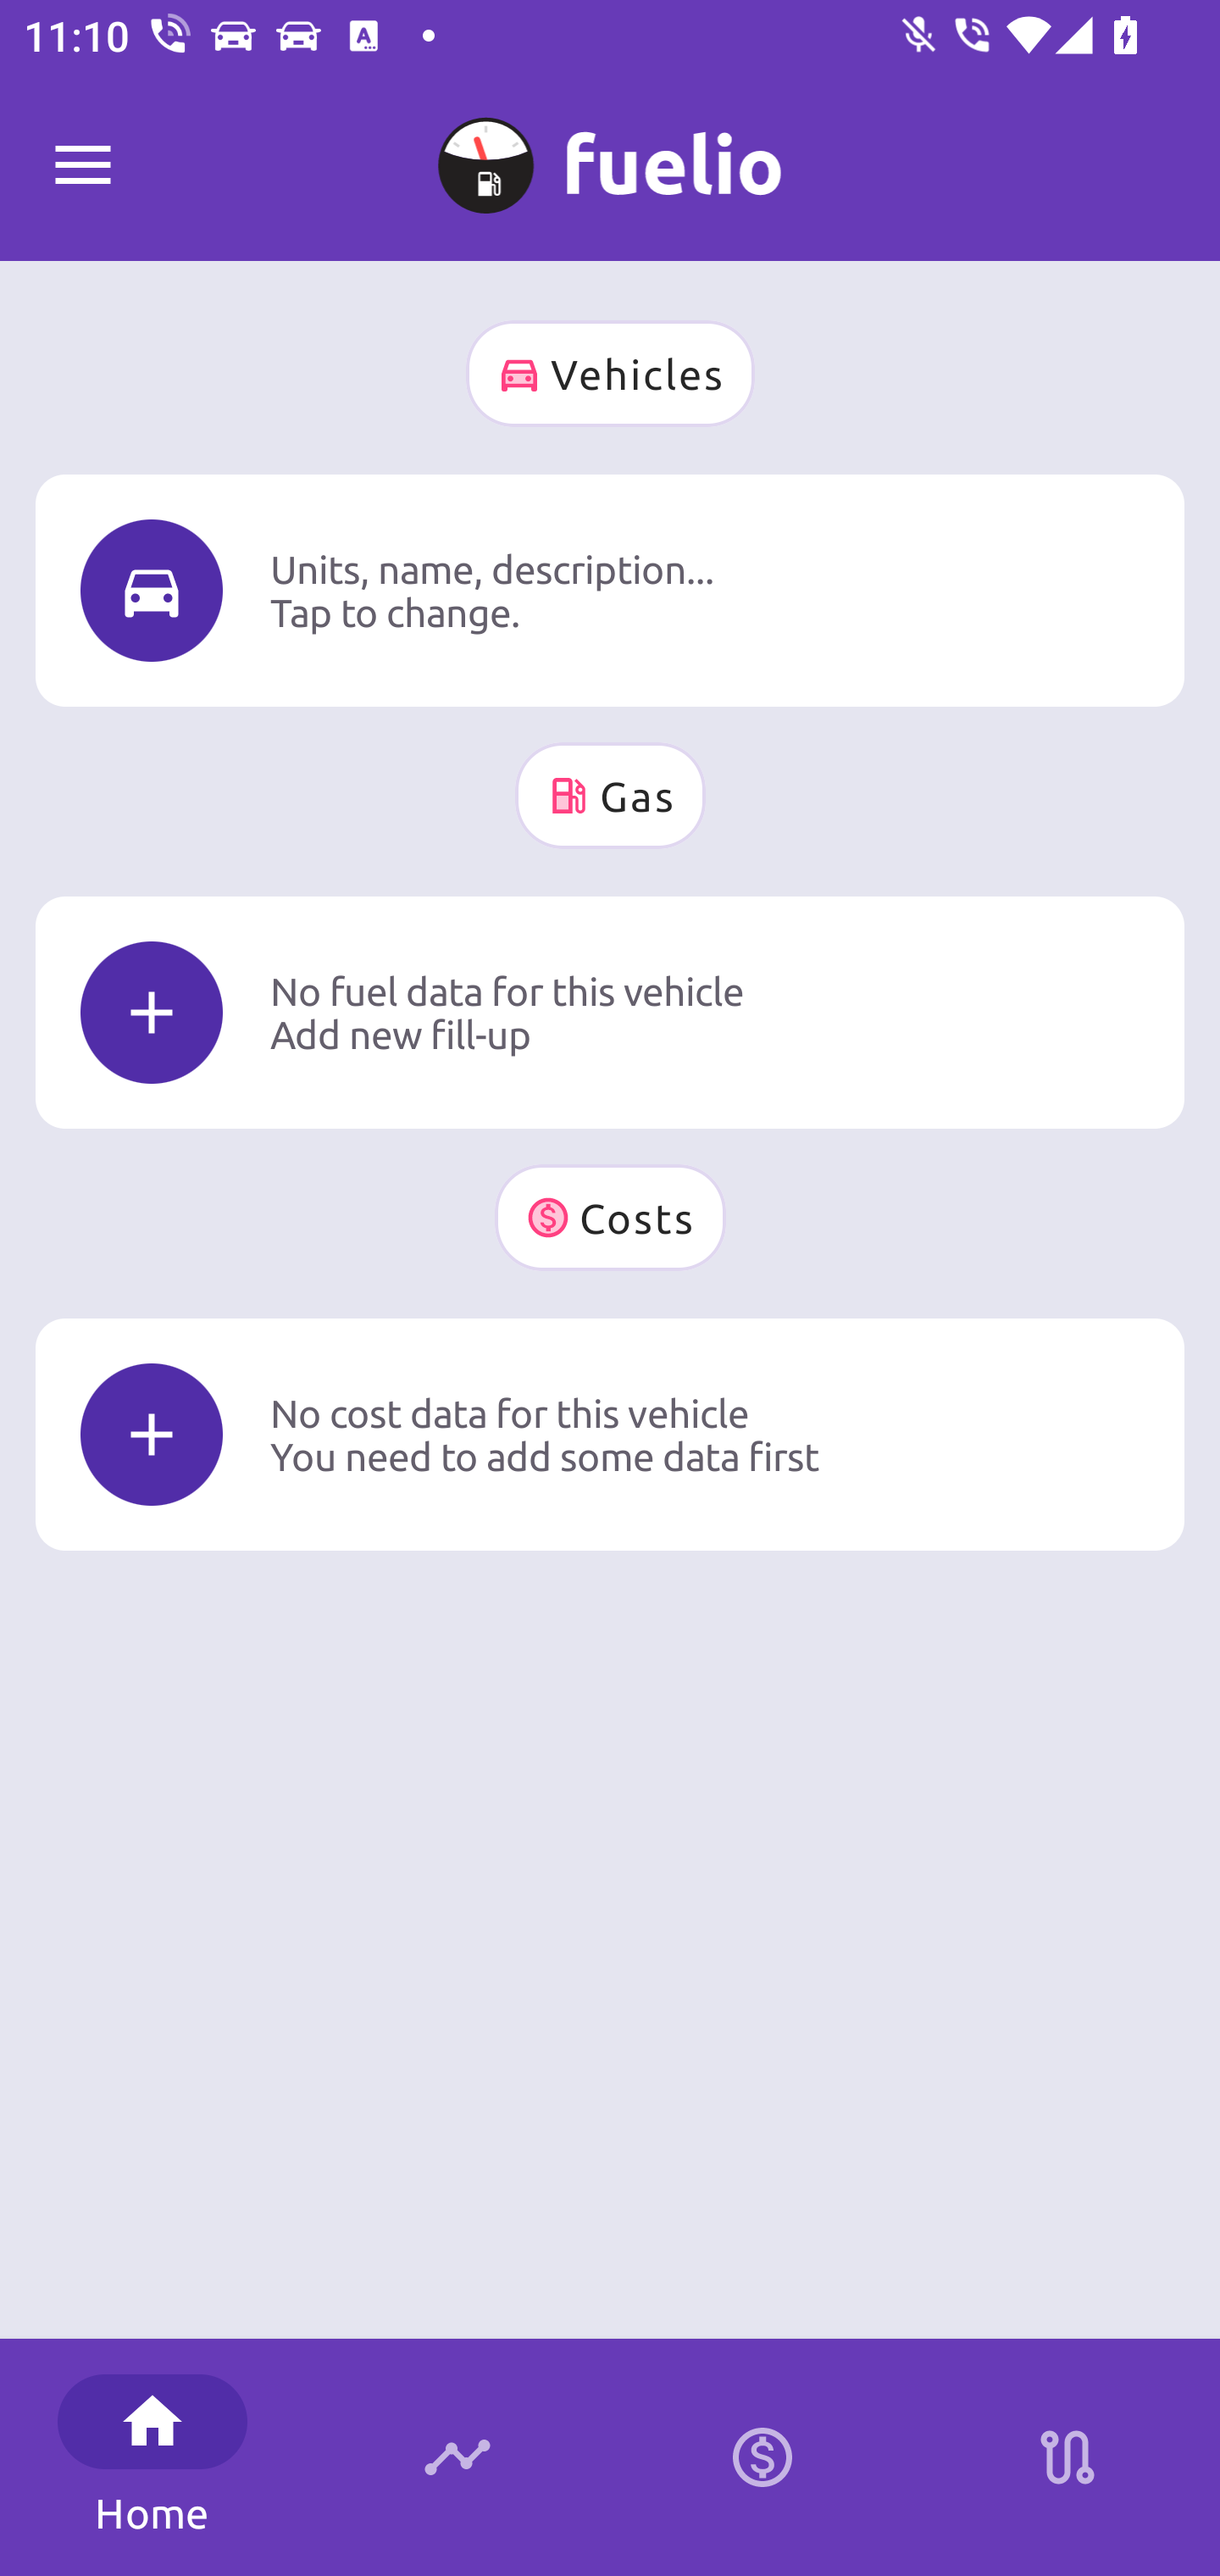  Describe the element at coordinates (610, 590) in the screenshot. I see `Icon Units, name, description...
Tap to change.` at that location.